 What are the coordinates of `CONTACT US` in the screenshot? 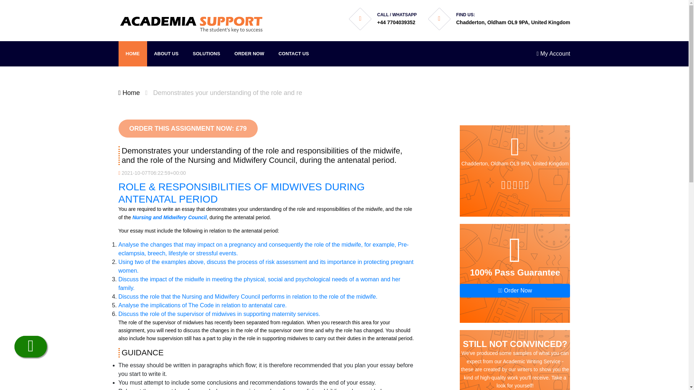 It's located at (294, 53).